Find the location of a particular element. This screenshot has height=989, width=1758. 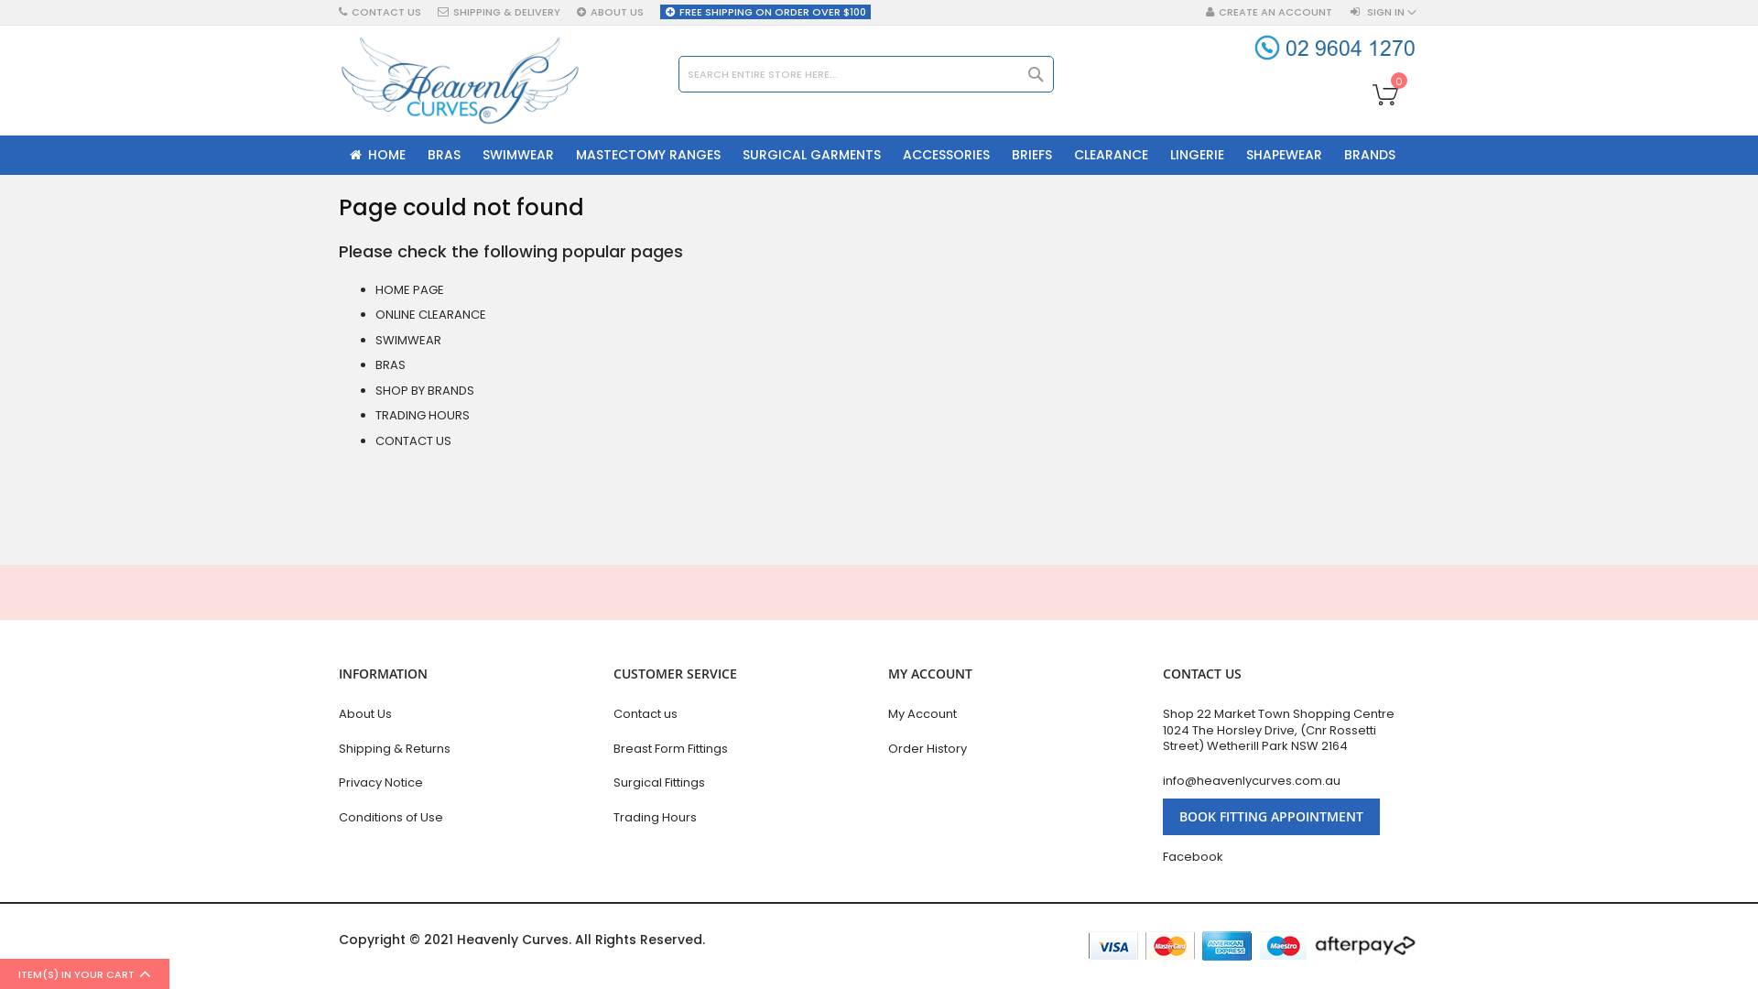

LINGERIE is located at coordinates (1198, 156).